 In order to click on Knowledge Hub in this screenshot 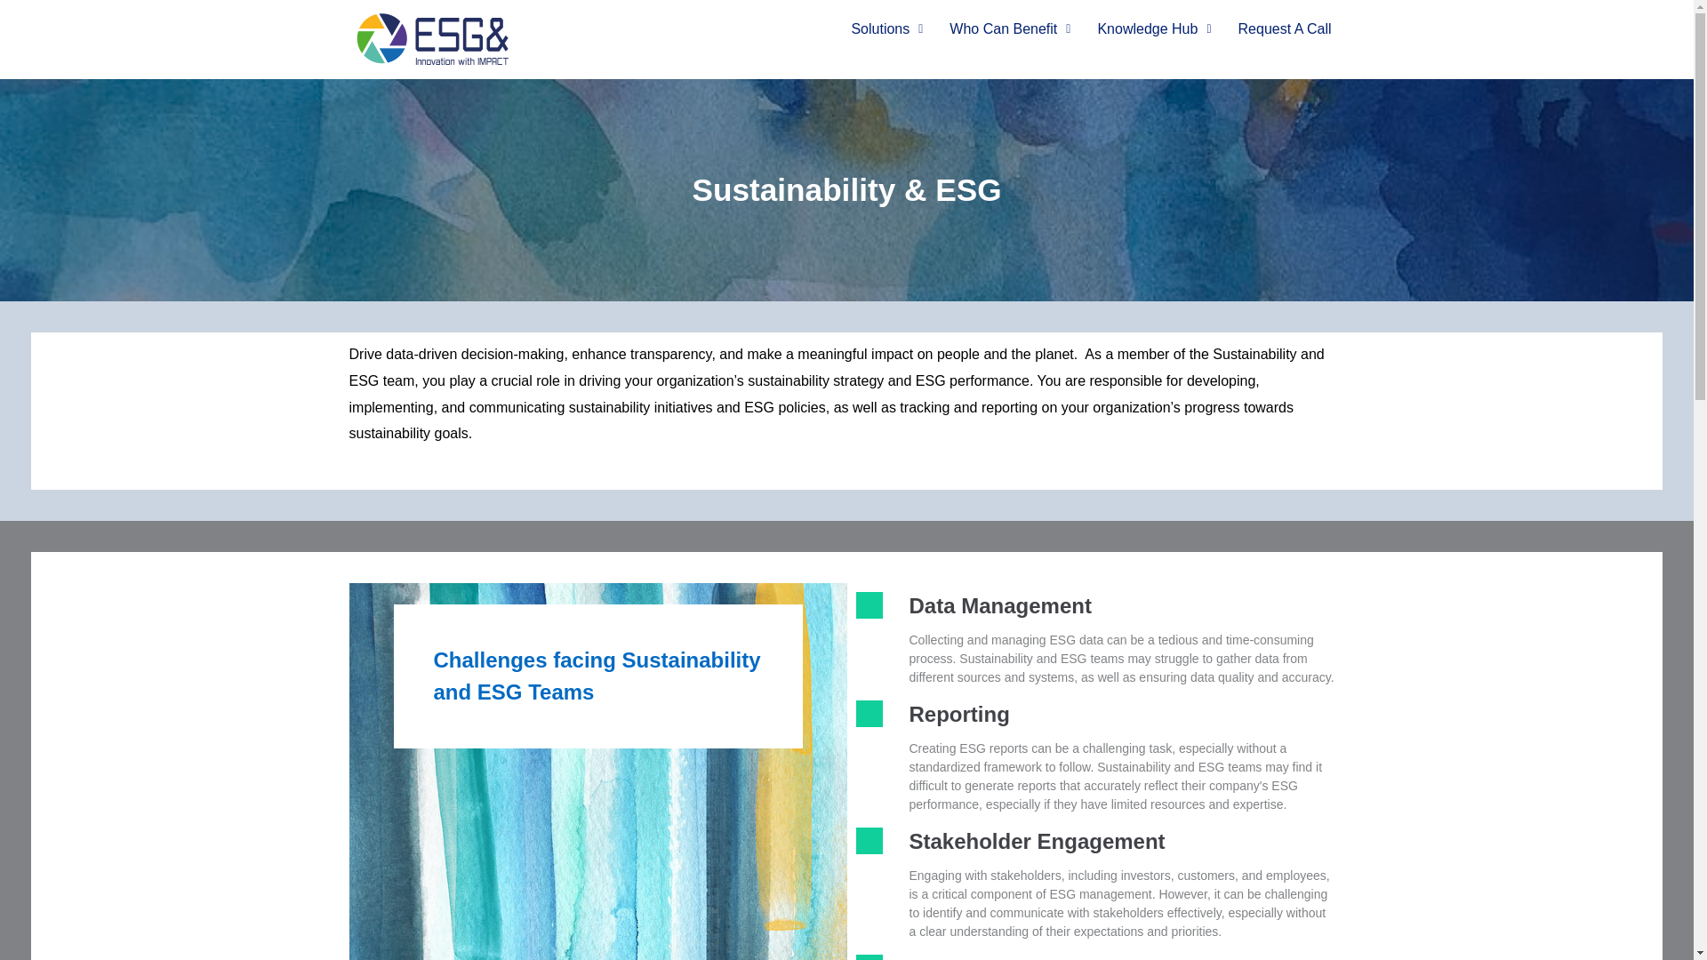, I will do `click(1154, 28)`.